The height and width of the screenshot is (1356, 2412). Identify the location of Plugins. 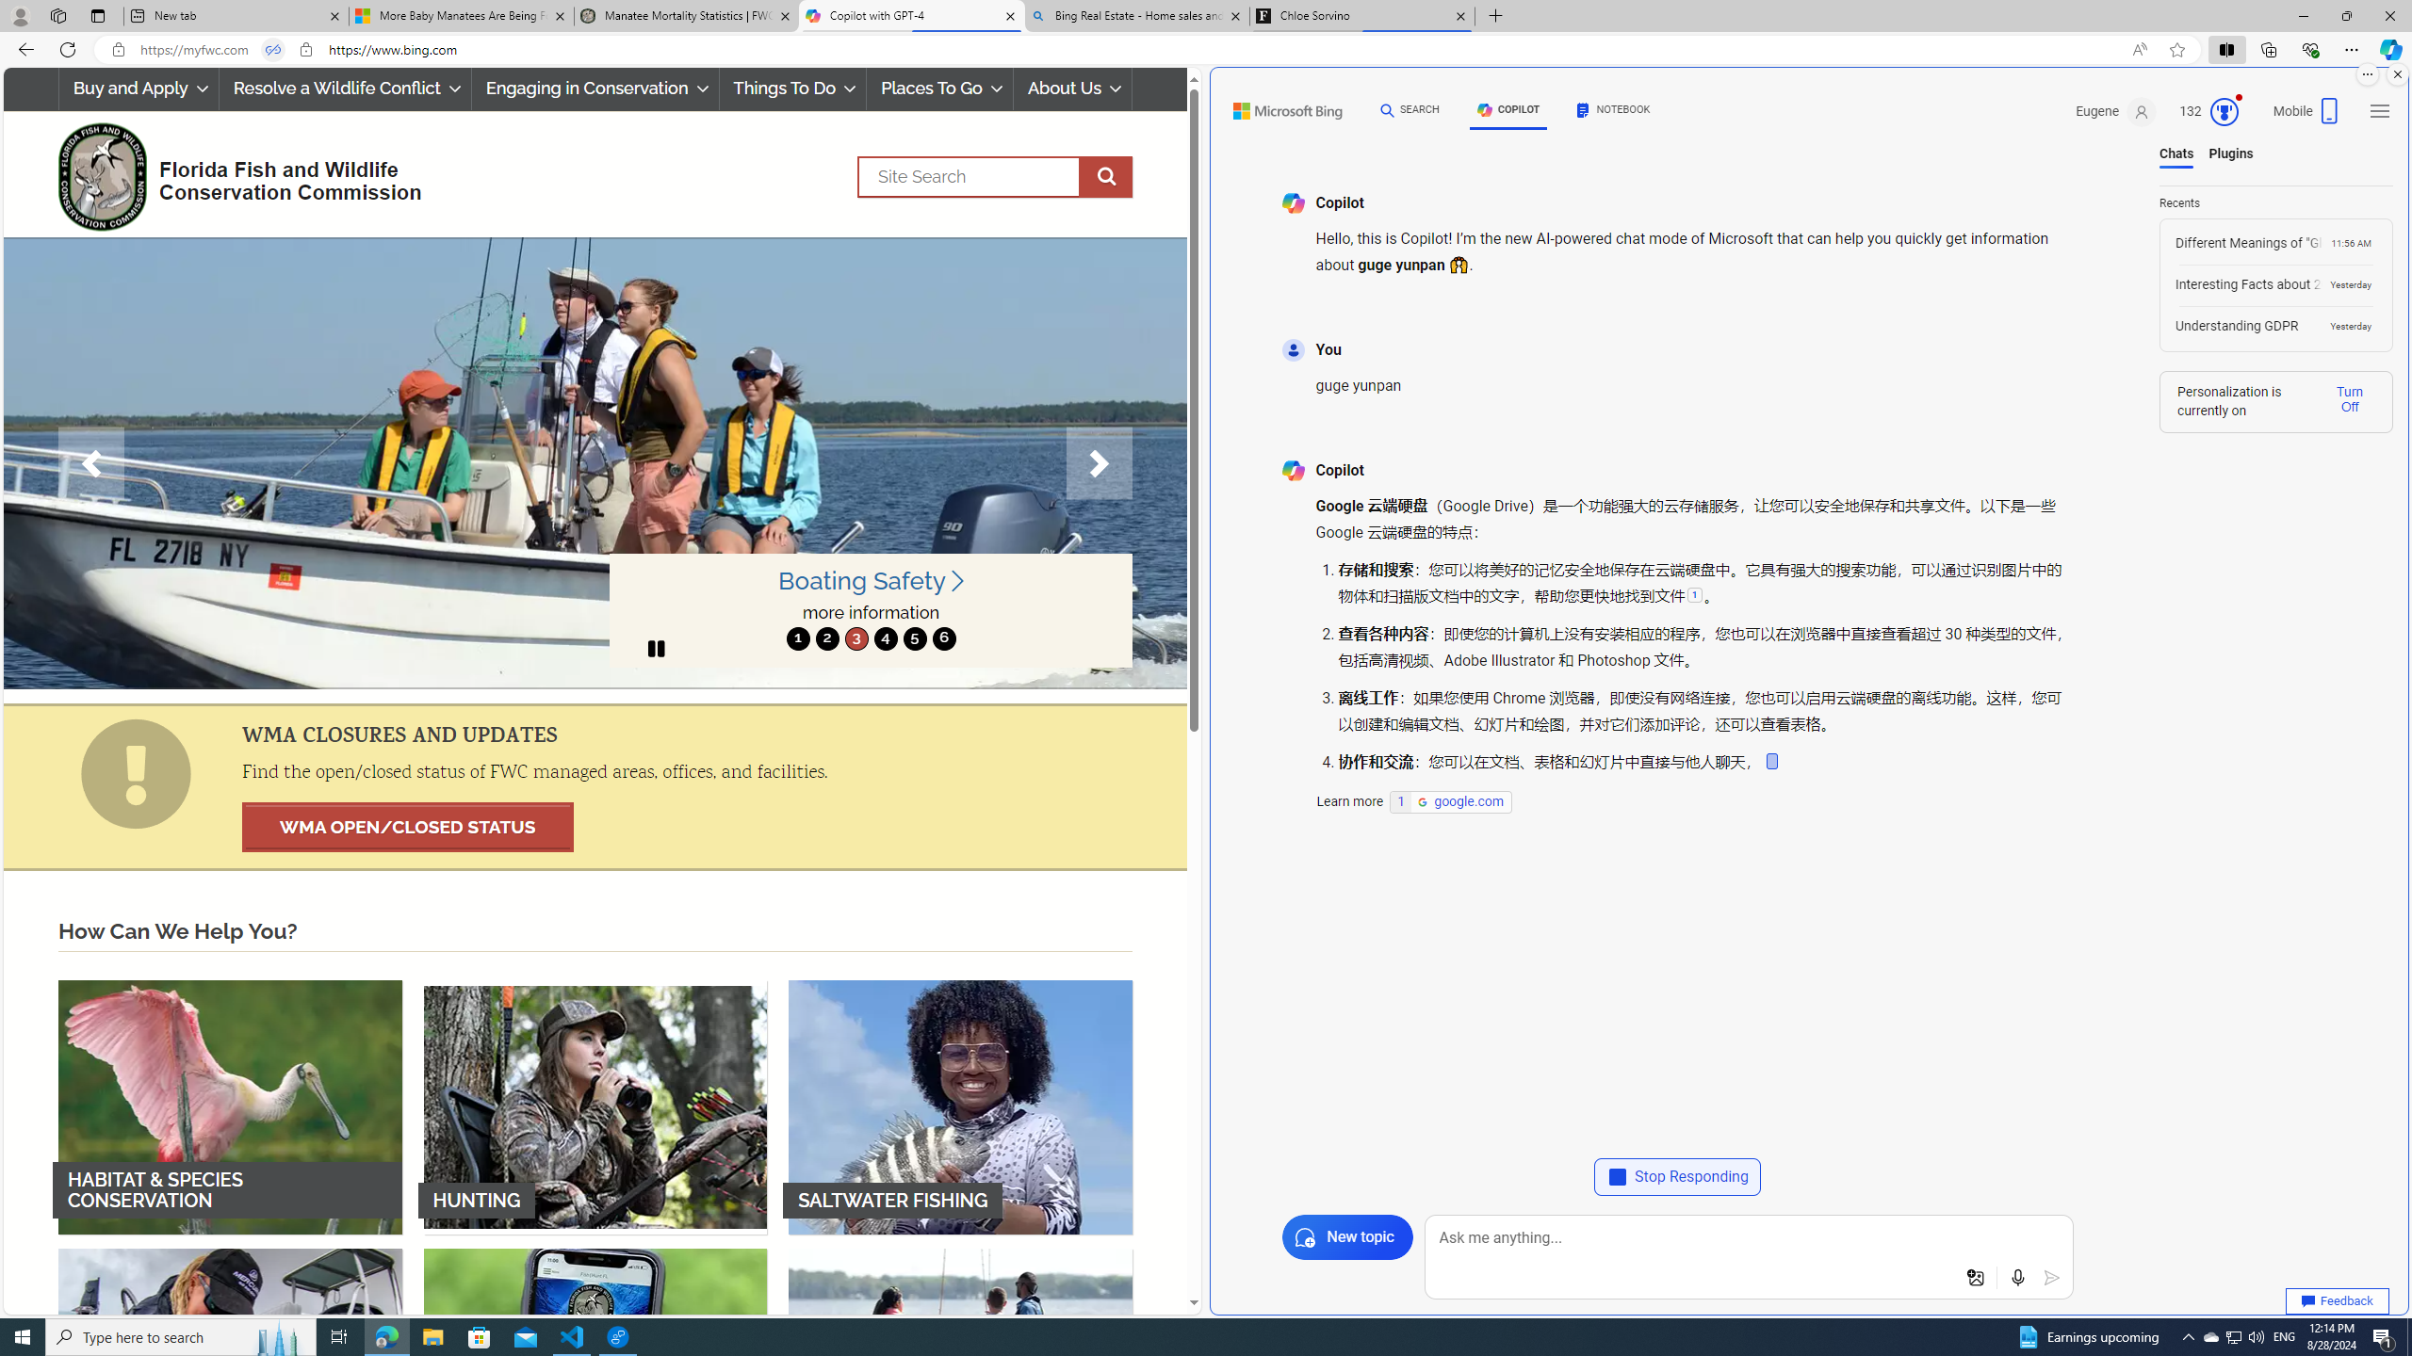
(2231, 154).